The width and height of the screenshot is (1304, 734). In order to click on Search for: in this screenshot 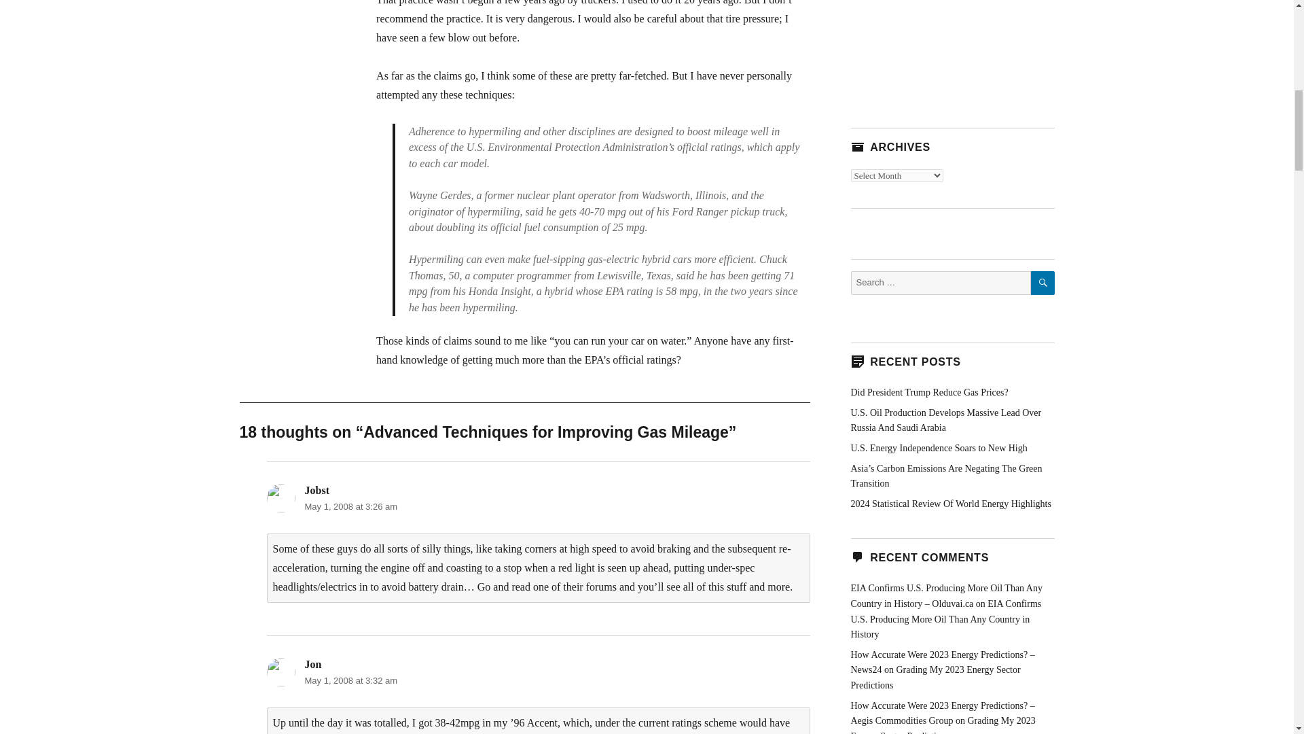, I will do `click(940, 283)`.